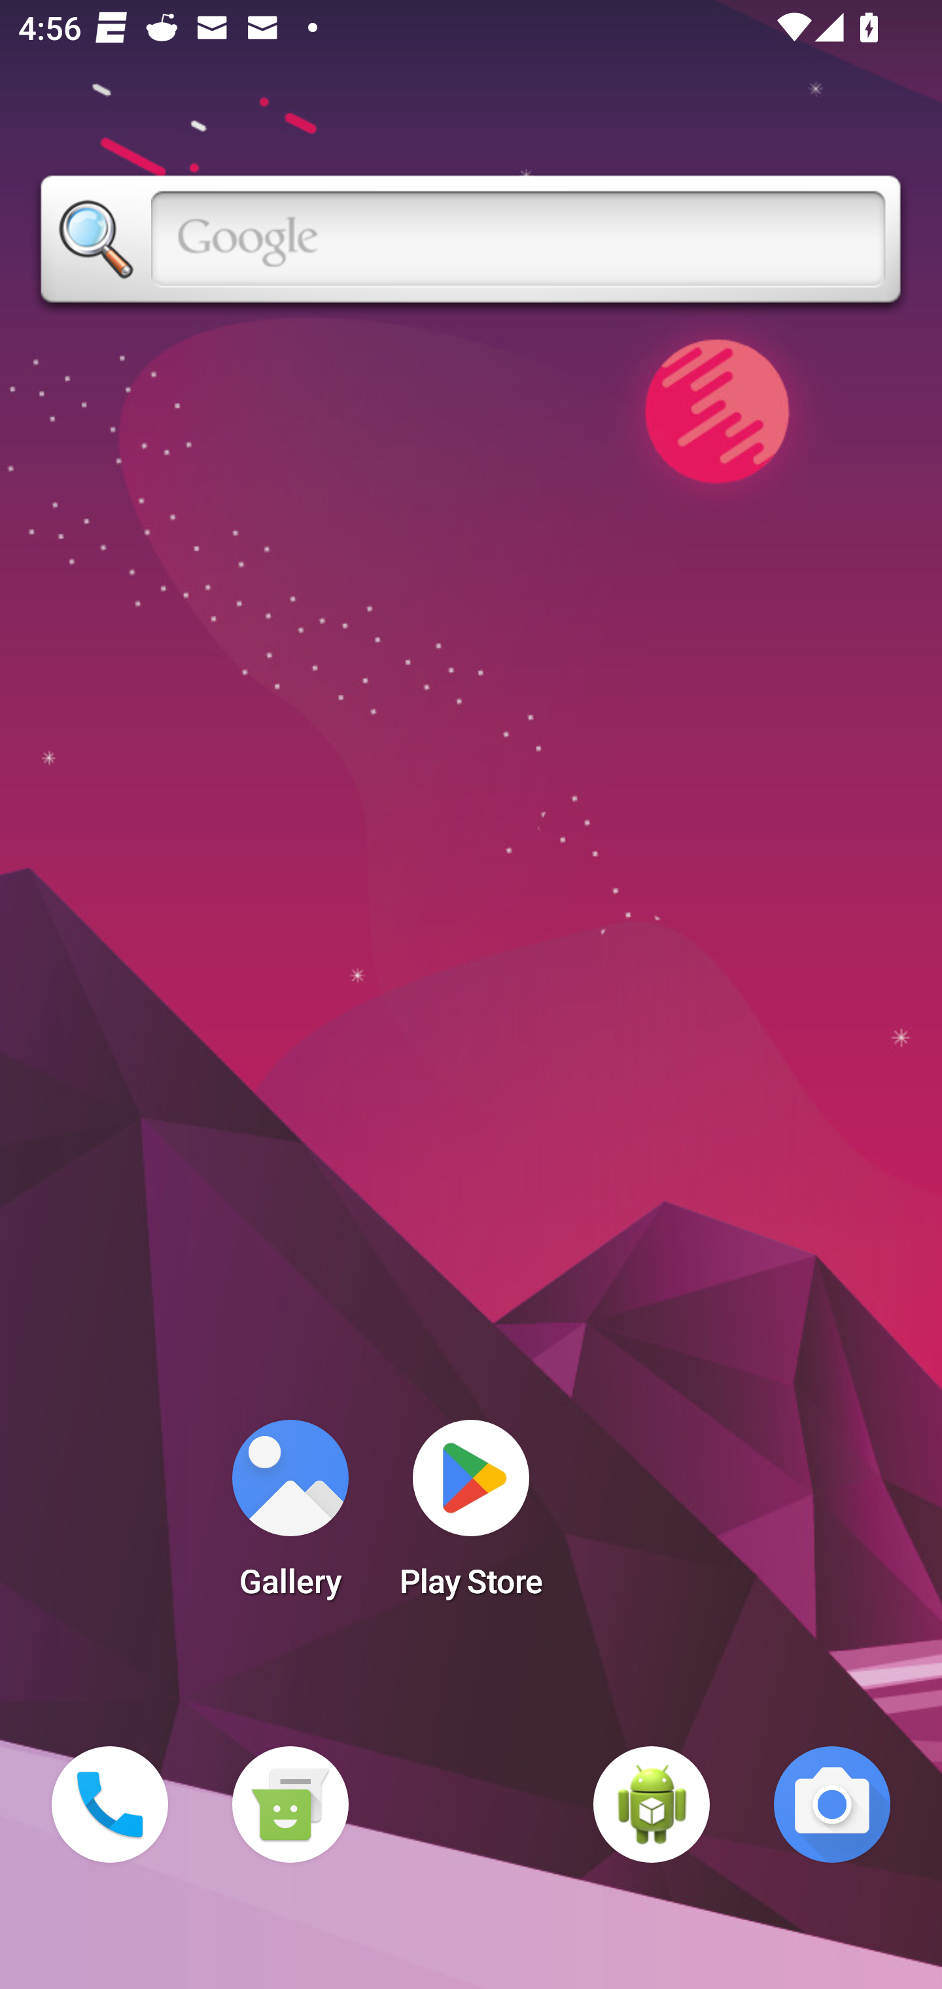 The image size is (942, 1989). Describe the element at coordinates (832, 1804) in the screenshot. I see `Camera` at that location.